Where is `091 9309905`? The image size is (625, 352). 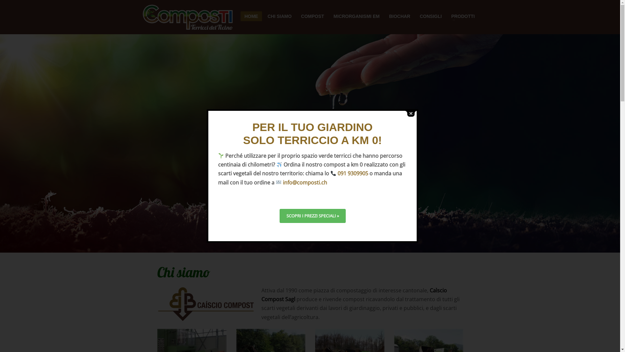 091 9309905 is located at coordinates (353, 173).